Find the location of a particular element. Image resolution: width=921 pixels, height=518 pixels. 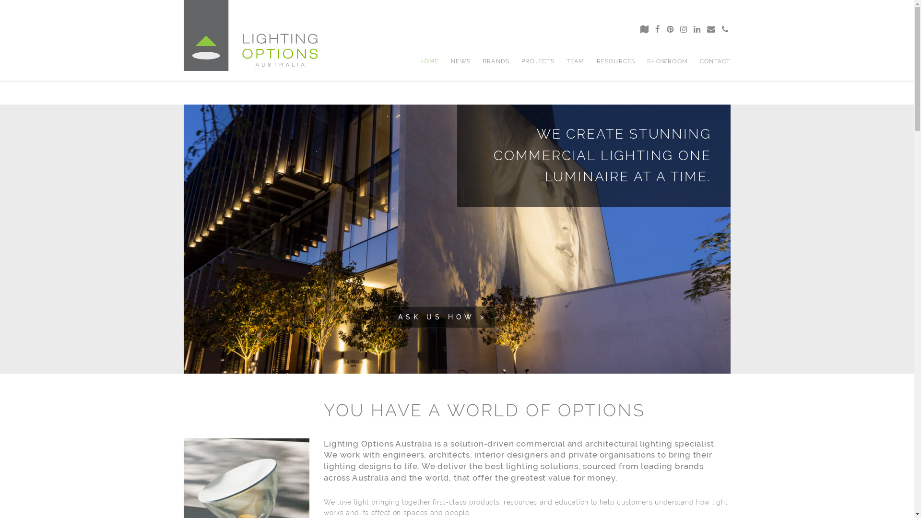

SHOWROOM is located at coordinates (668, 61).